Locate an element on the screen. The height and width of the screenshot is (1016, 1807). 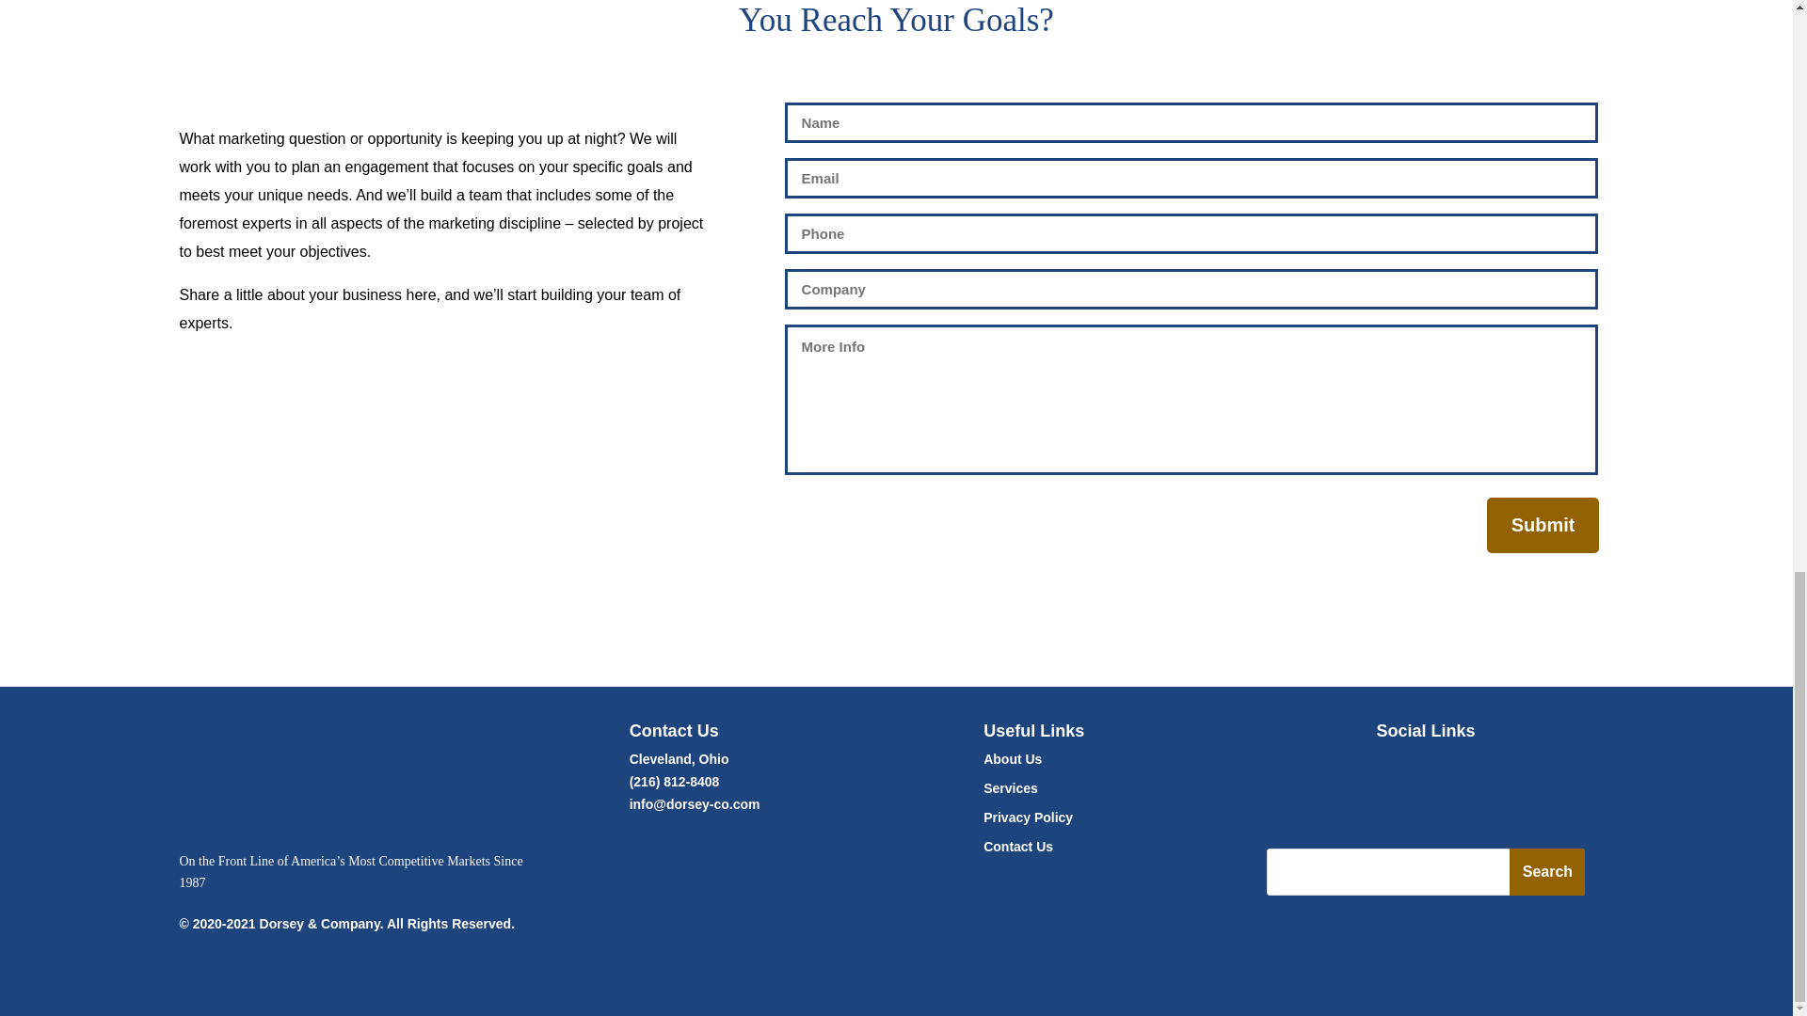
Privacy Policy is located at coordinates (1028, 817).